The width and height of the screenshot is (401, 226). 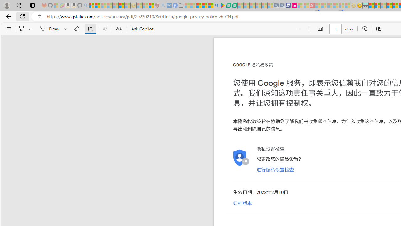 What do you see at coordinates (228, 6) in the screenshot?
I see `Terms of Use Agreement` at bounding box center [228, 6].